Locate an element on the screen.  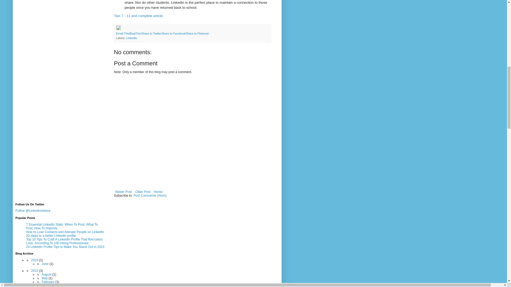
Edit Post is located at coordinates (118, 29).